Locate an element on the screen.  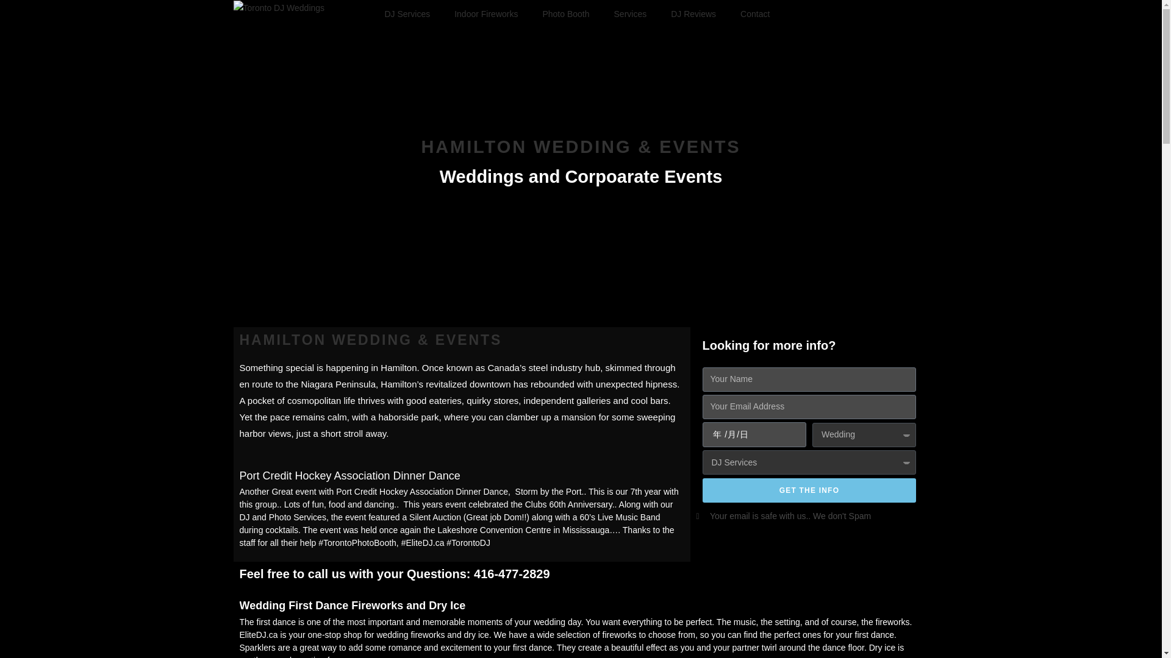
DJ Services is located at coordinates (407, 14).